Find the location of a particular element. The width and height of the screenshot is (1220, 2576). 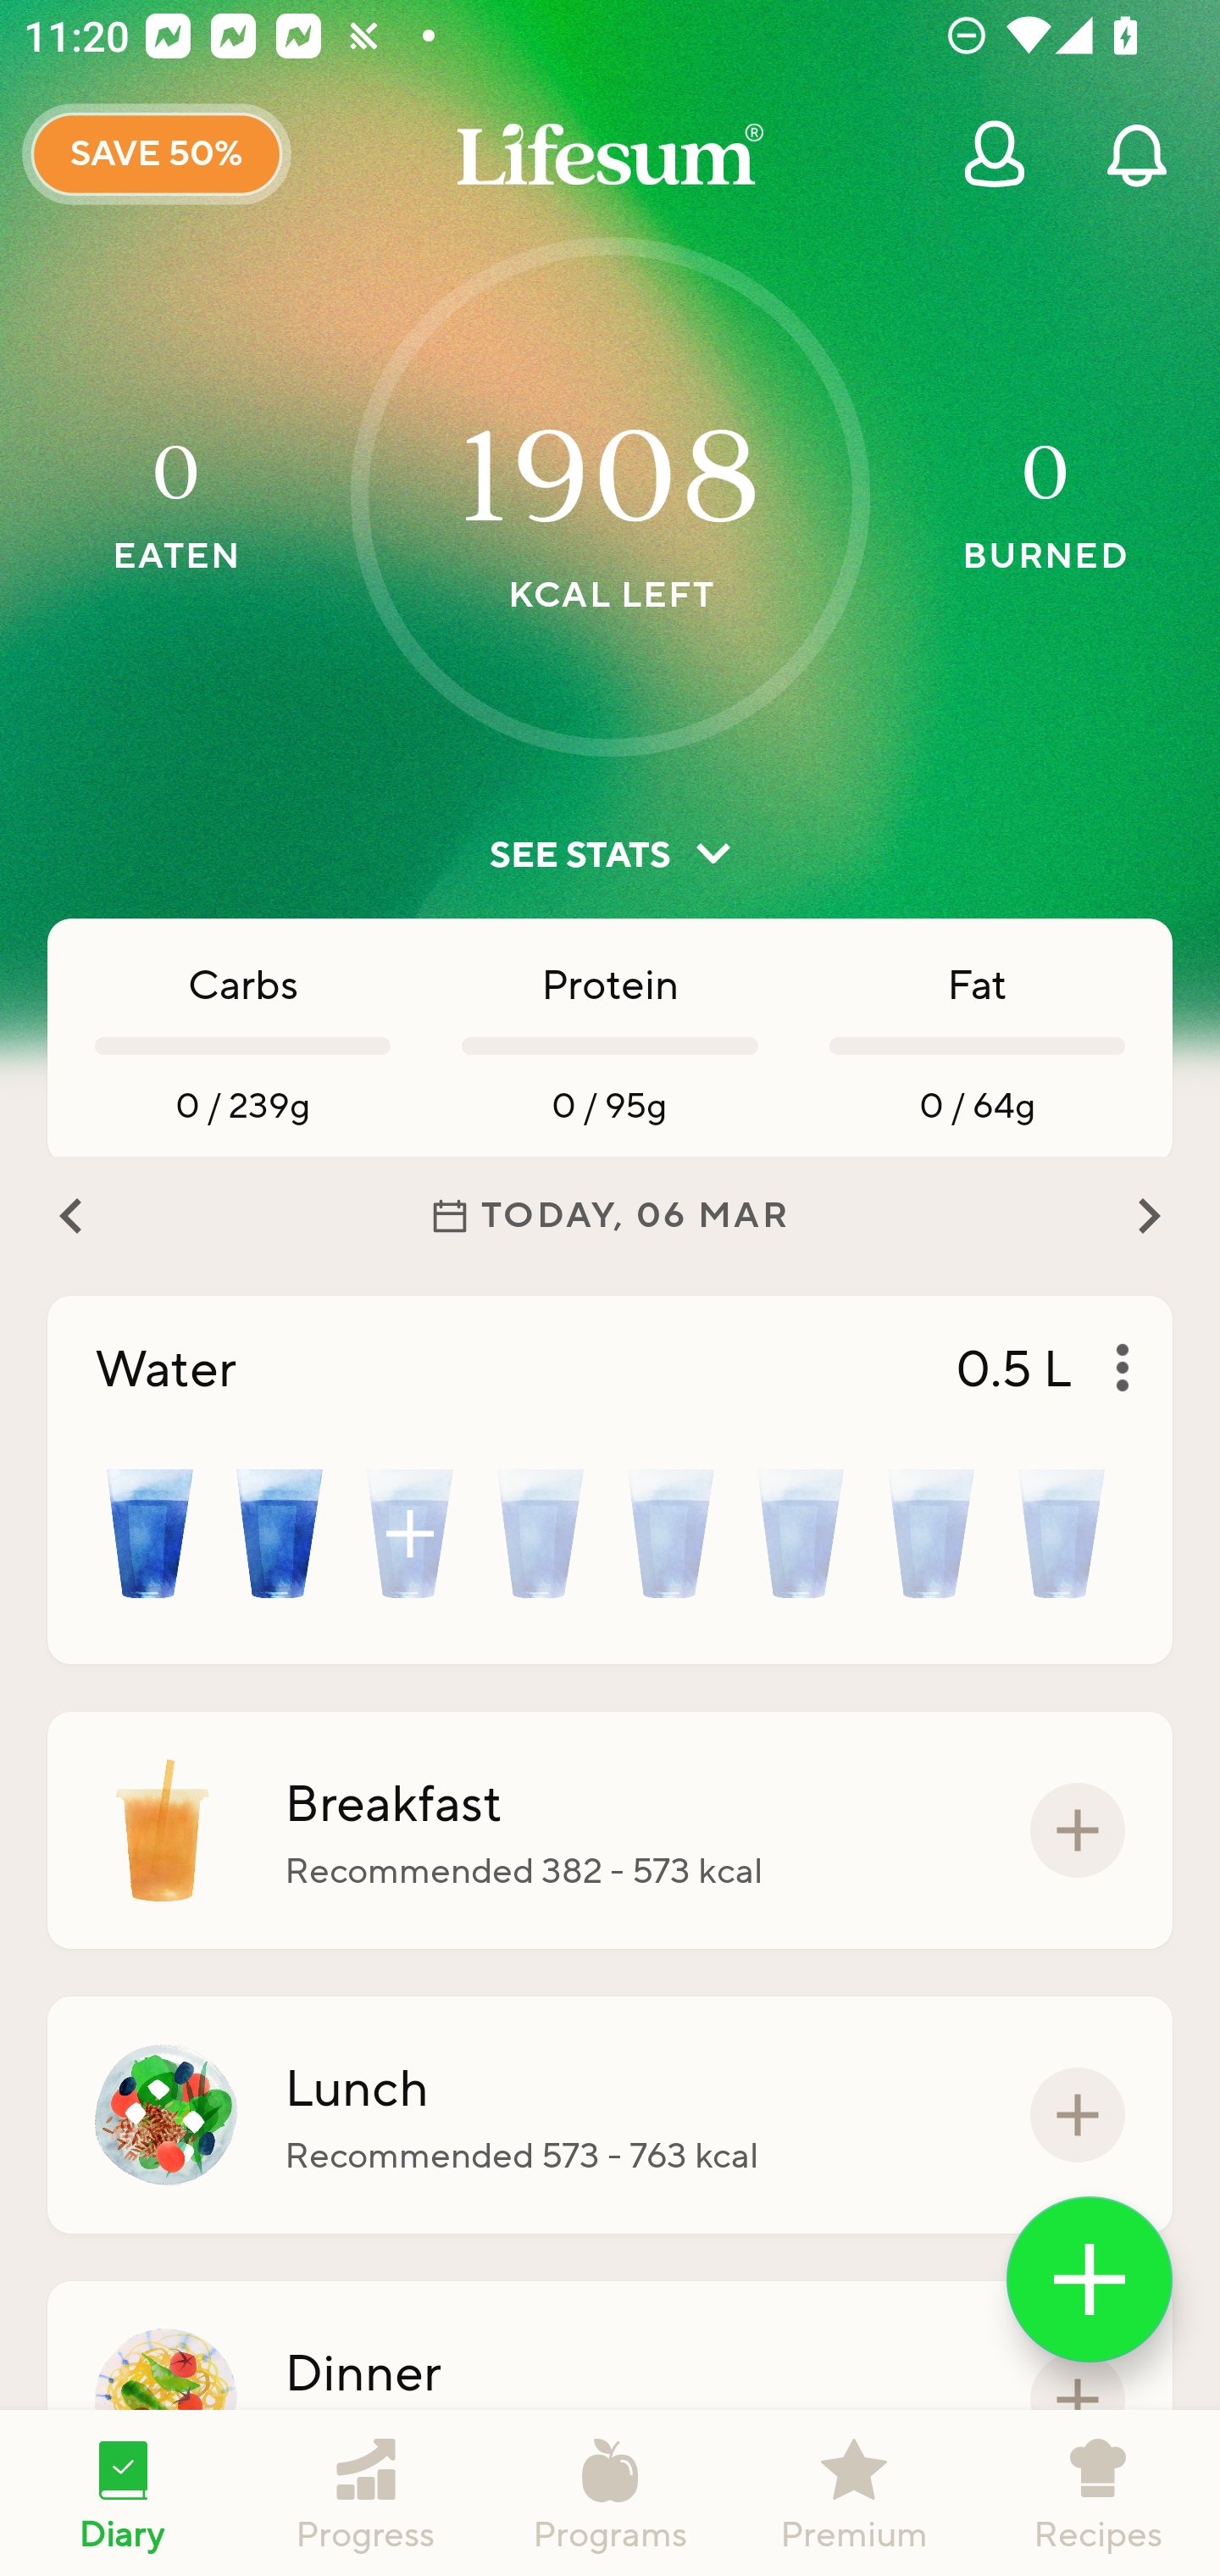

Lunch Recommended 573 - 763 kcal is located at coordinates (610, 2115).